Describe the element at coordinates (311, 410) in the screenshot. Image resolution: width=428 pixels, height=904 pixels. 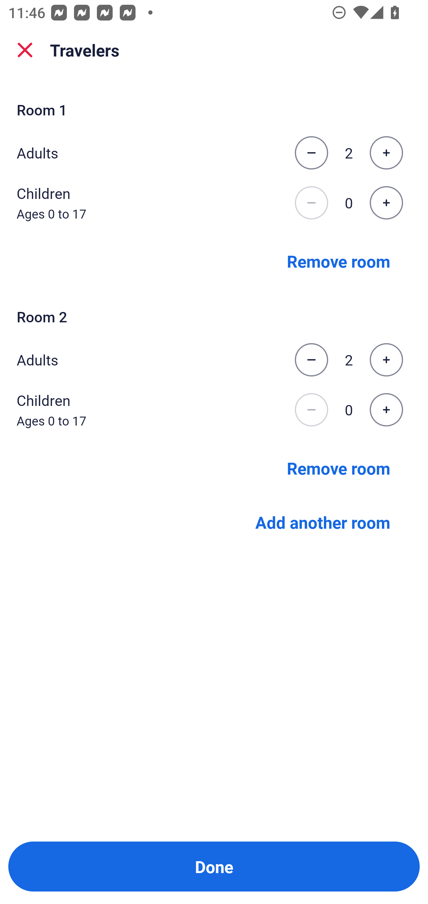
I see `Decrease the number of children` at that location.